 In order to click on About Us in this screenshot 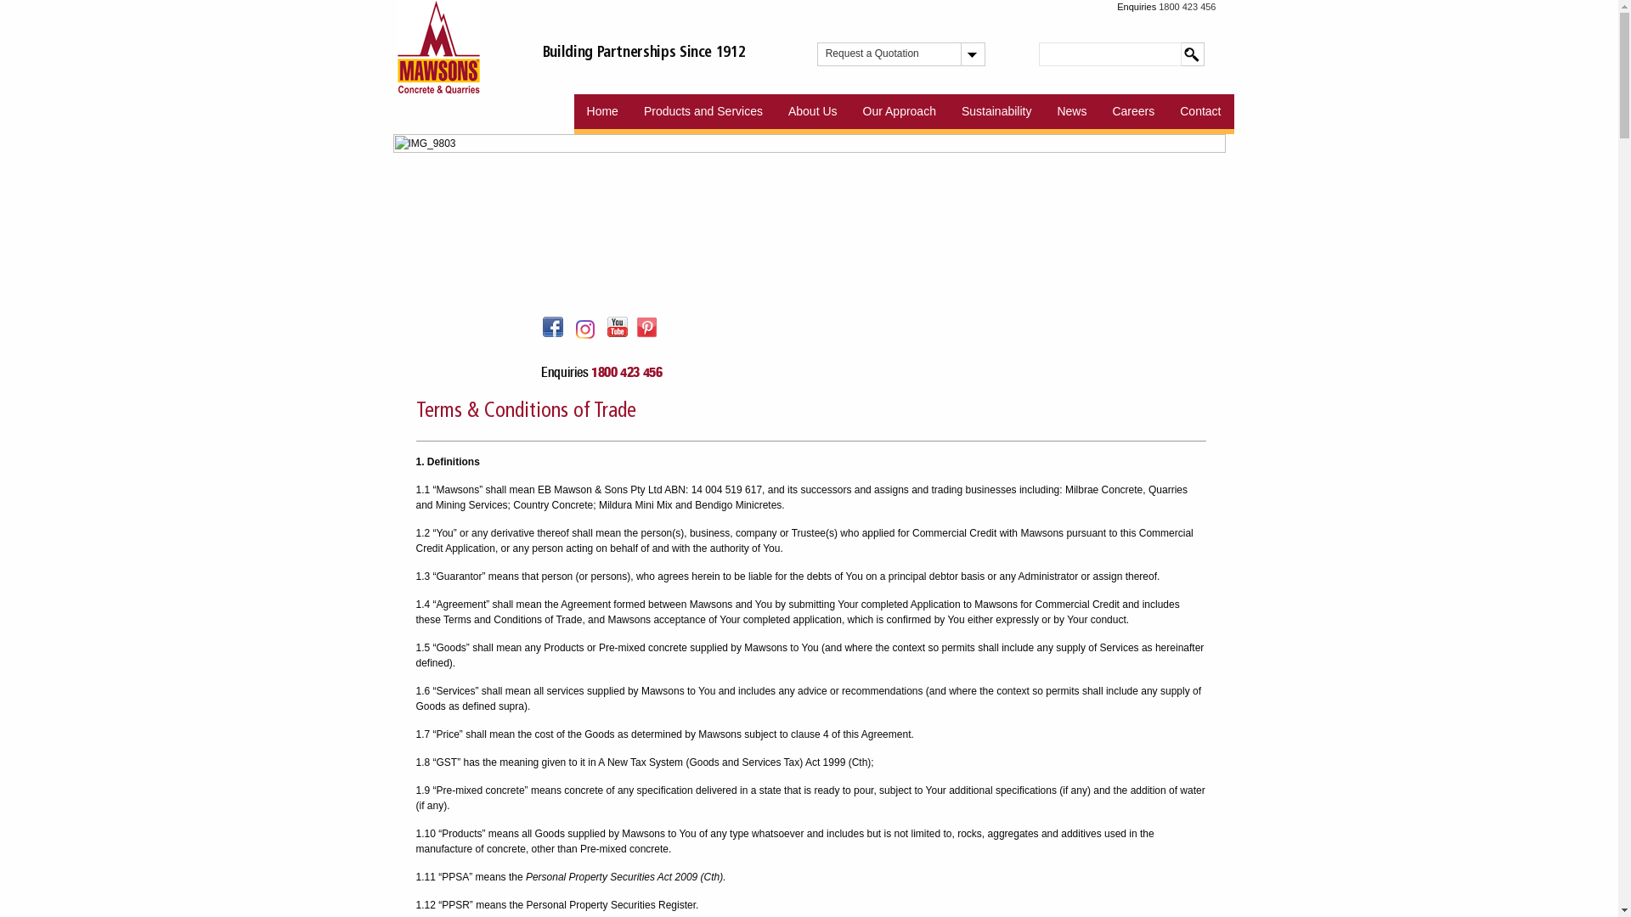, I will do `click(813, 114)`.